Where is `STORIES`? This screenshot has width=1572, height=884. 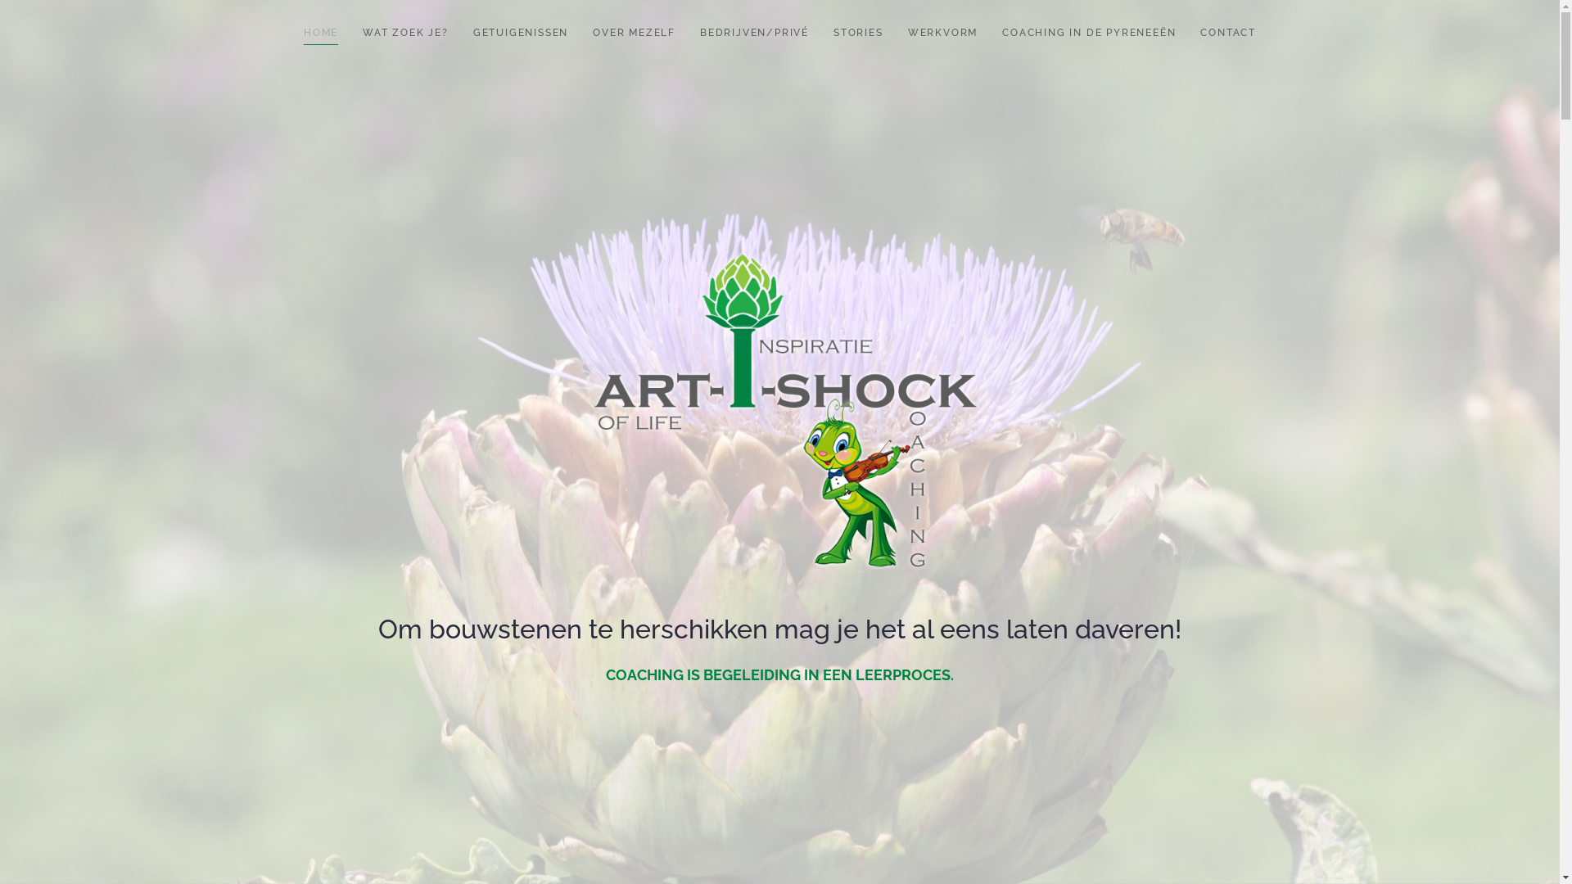 STORIES is located at coordinates (858, 33).